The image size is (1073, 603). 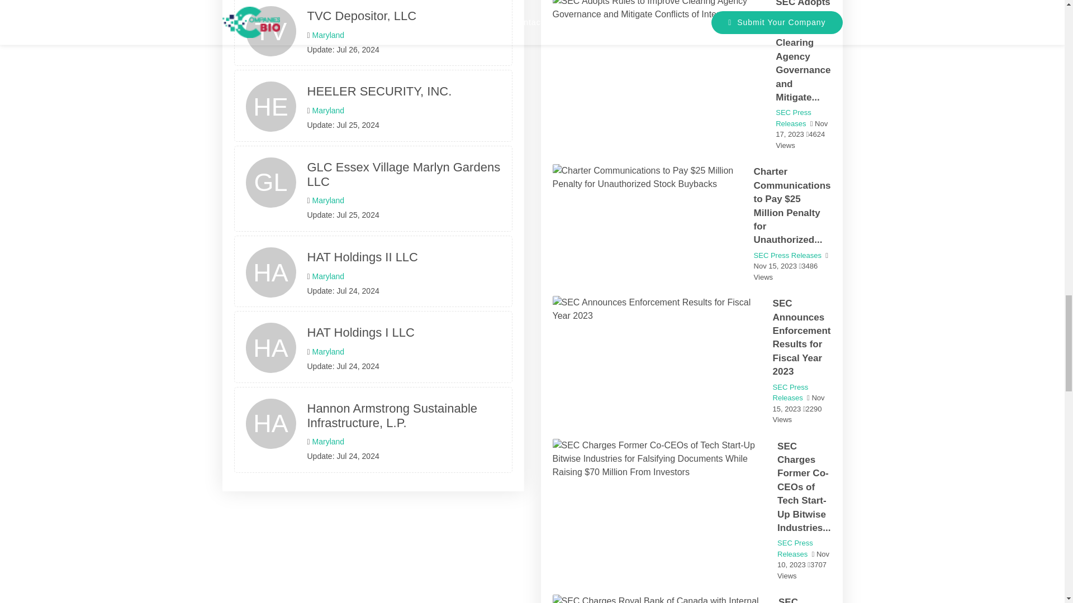 I want to click on Maryland, so click(x=328, y=35).